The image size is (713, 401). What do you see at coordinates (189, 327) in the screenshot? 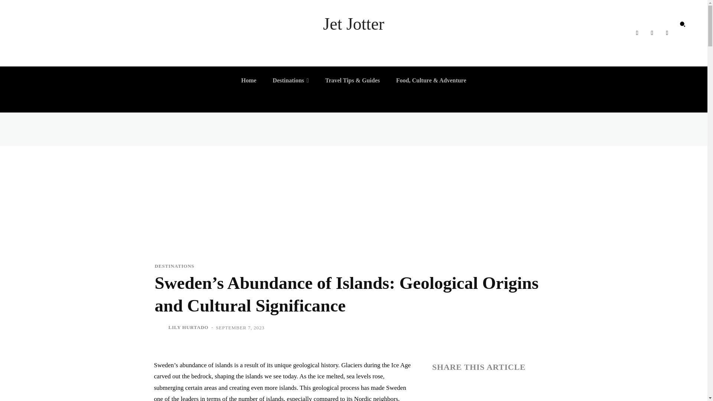
I see `LILY HURTADO` at bounding box center [189, 327].